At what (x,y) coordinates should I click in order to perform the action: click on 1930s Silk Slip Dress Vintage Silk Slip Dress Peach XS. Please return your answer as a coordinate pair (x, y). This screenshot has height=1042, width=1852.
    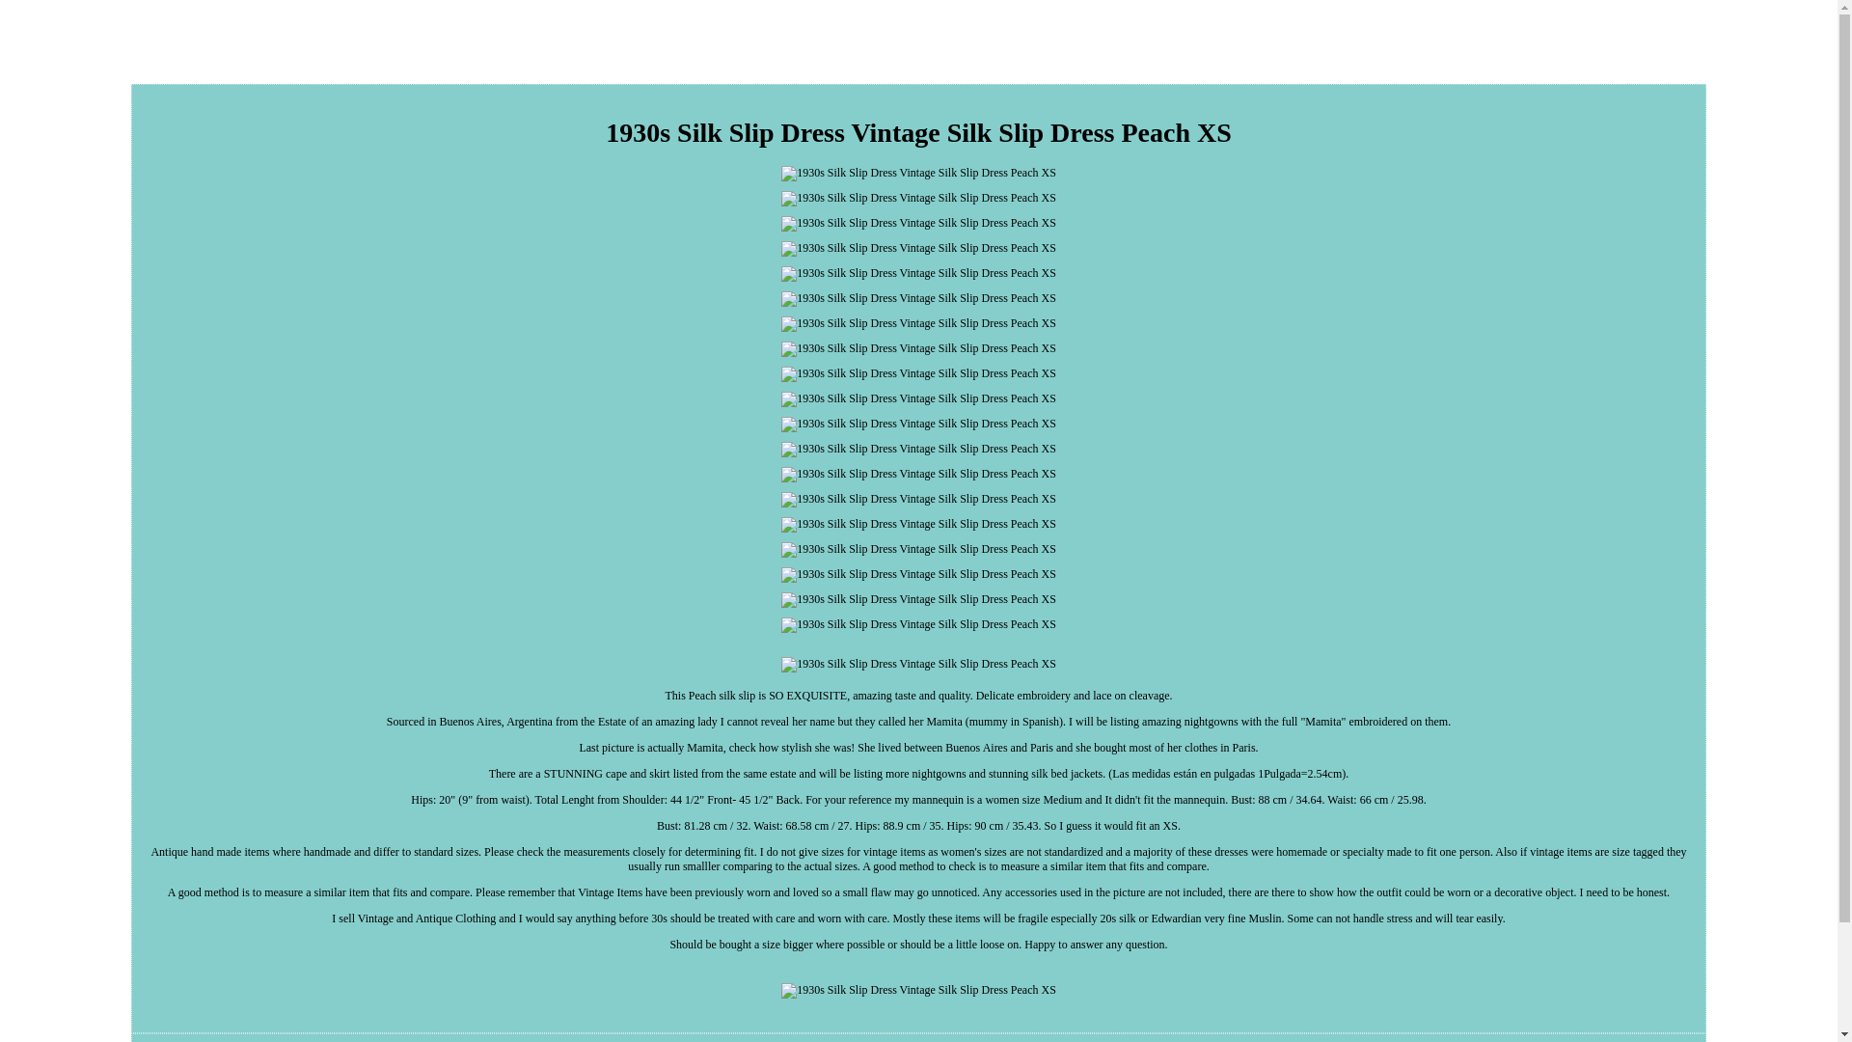
    Looking at the image, I should click on (918, 198).